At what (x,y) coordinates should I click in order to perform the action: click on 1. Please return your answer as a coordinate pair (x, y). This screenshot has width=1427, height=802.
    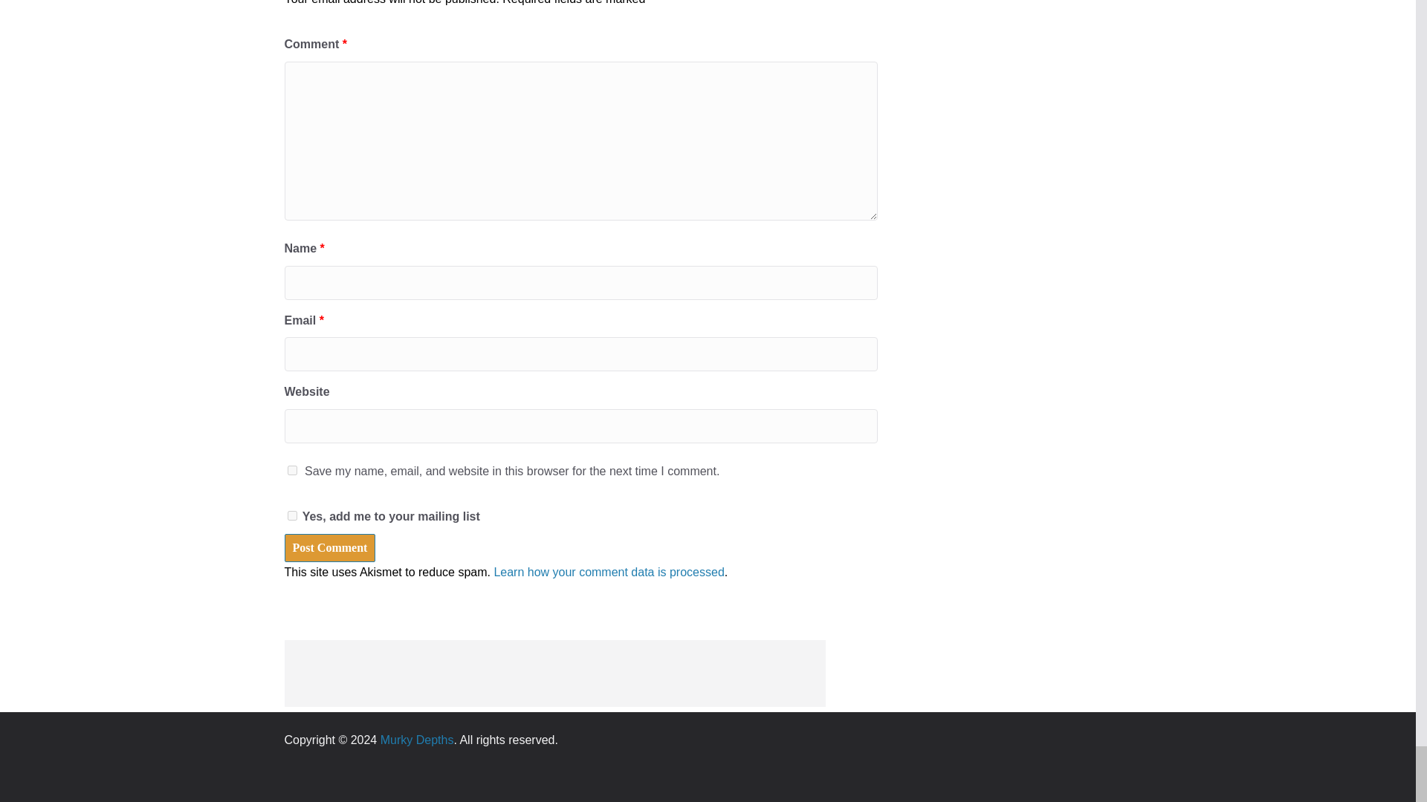
    Looking at the image, I should click on (291, 515).